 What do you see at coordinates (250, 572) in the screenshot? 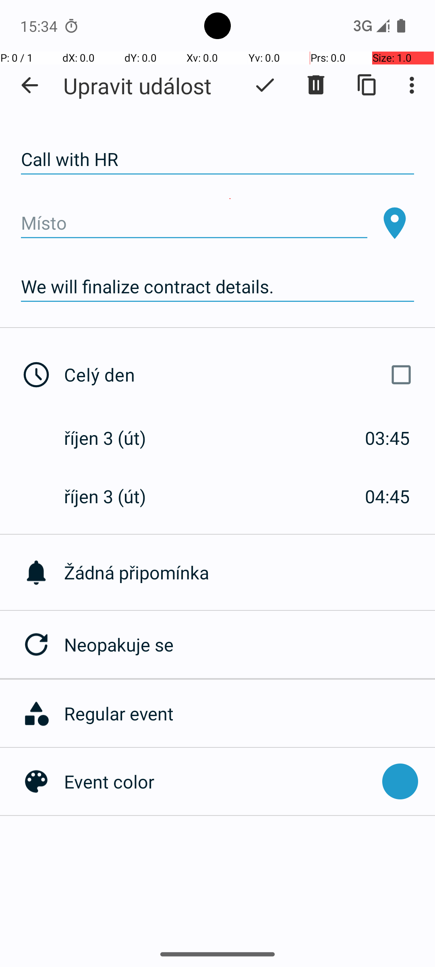
I see `Žádná připomínka` at bounding box center [250, 572].